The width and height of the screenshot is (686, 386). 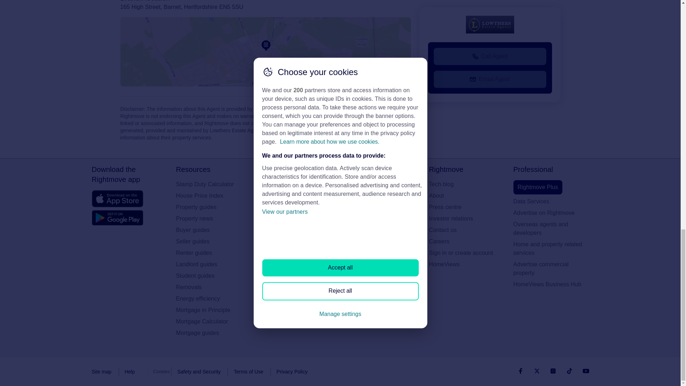 I want to click on Energy efficiency, so click(x=214, y=299).